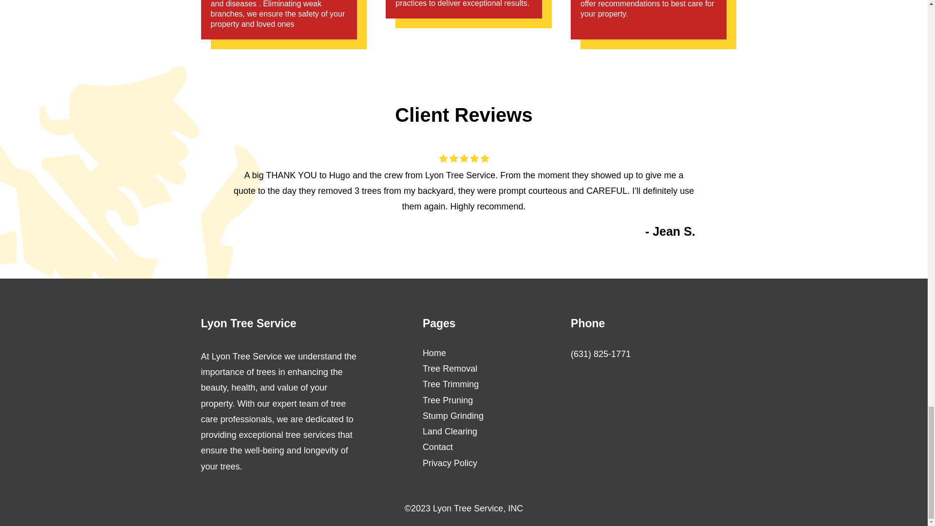 The width and height of the screenshot is (935, 526). I want to click on Tree Trimming, so click(450, 384).